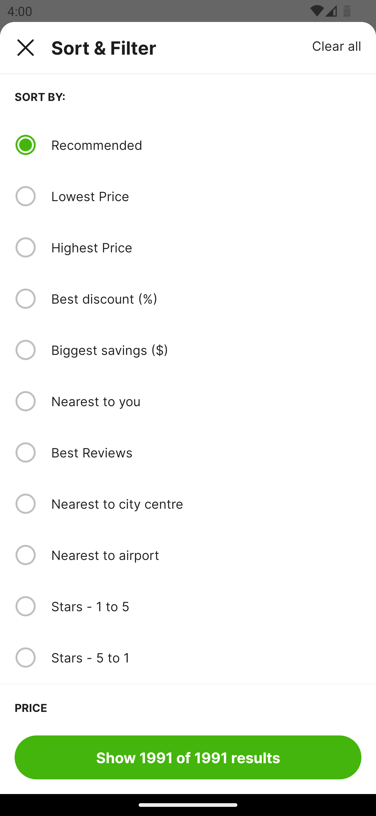 The image size is (376, 816). I want to click on Biggest savings ($), so click(206, 350).